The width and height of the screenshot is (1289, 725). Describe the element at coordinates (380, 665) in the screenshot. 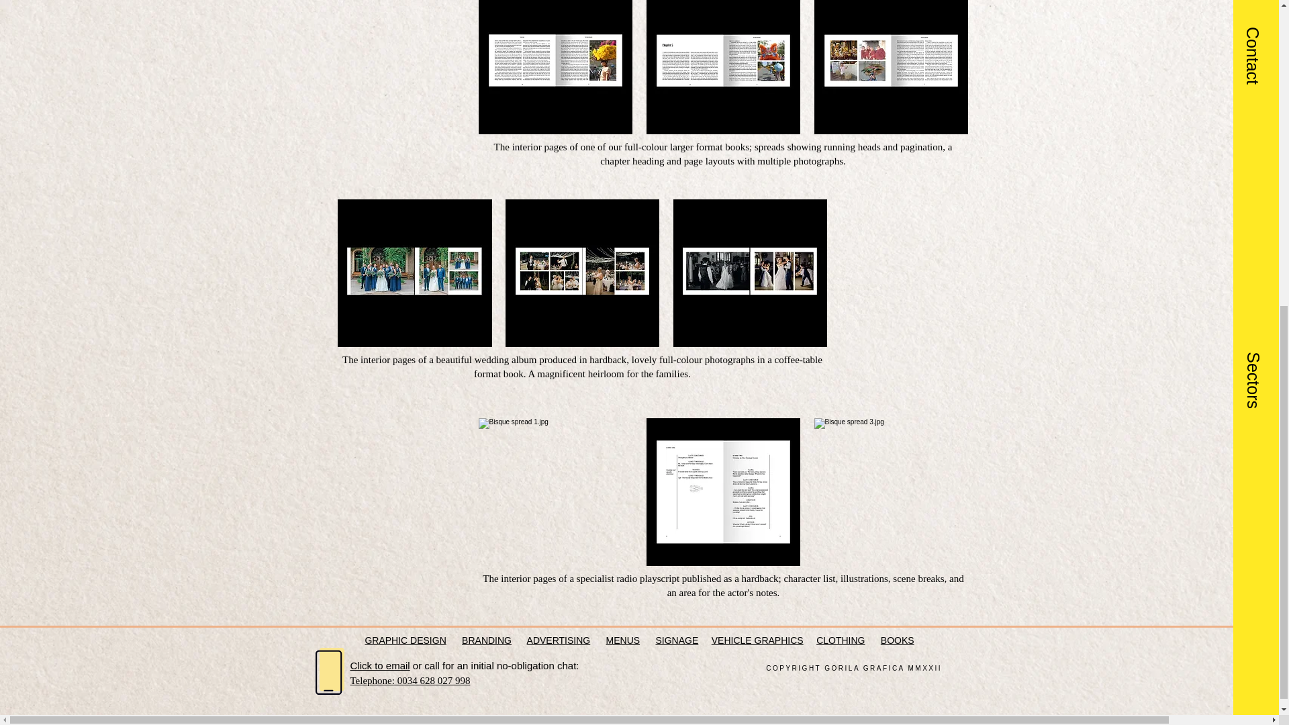

I see `Click to email` at that location.